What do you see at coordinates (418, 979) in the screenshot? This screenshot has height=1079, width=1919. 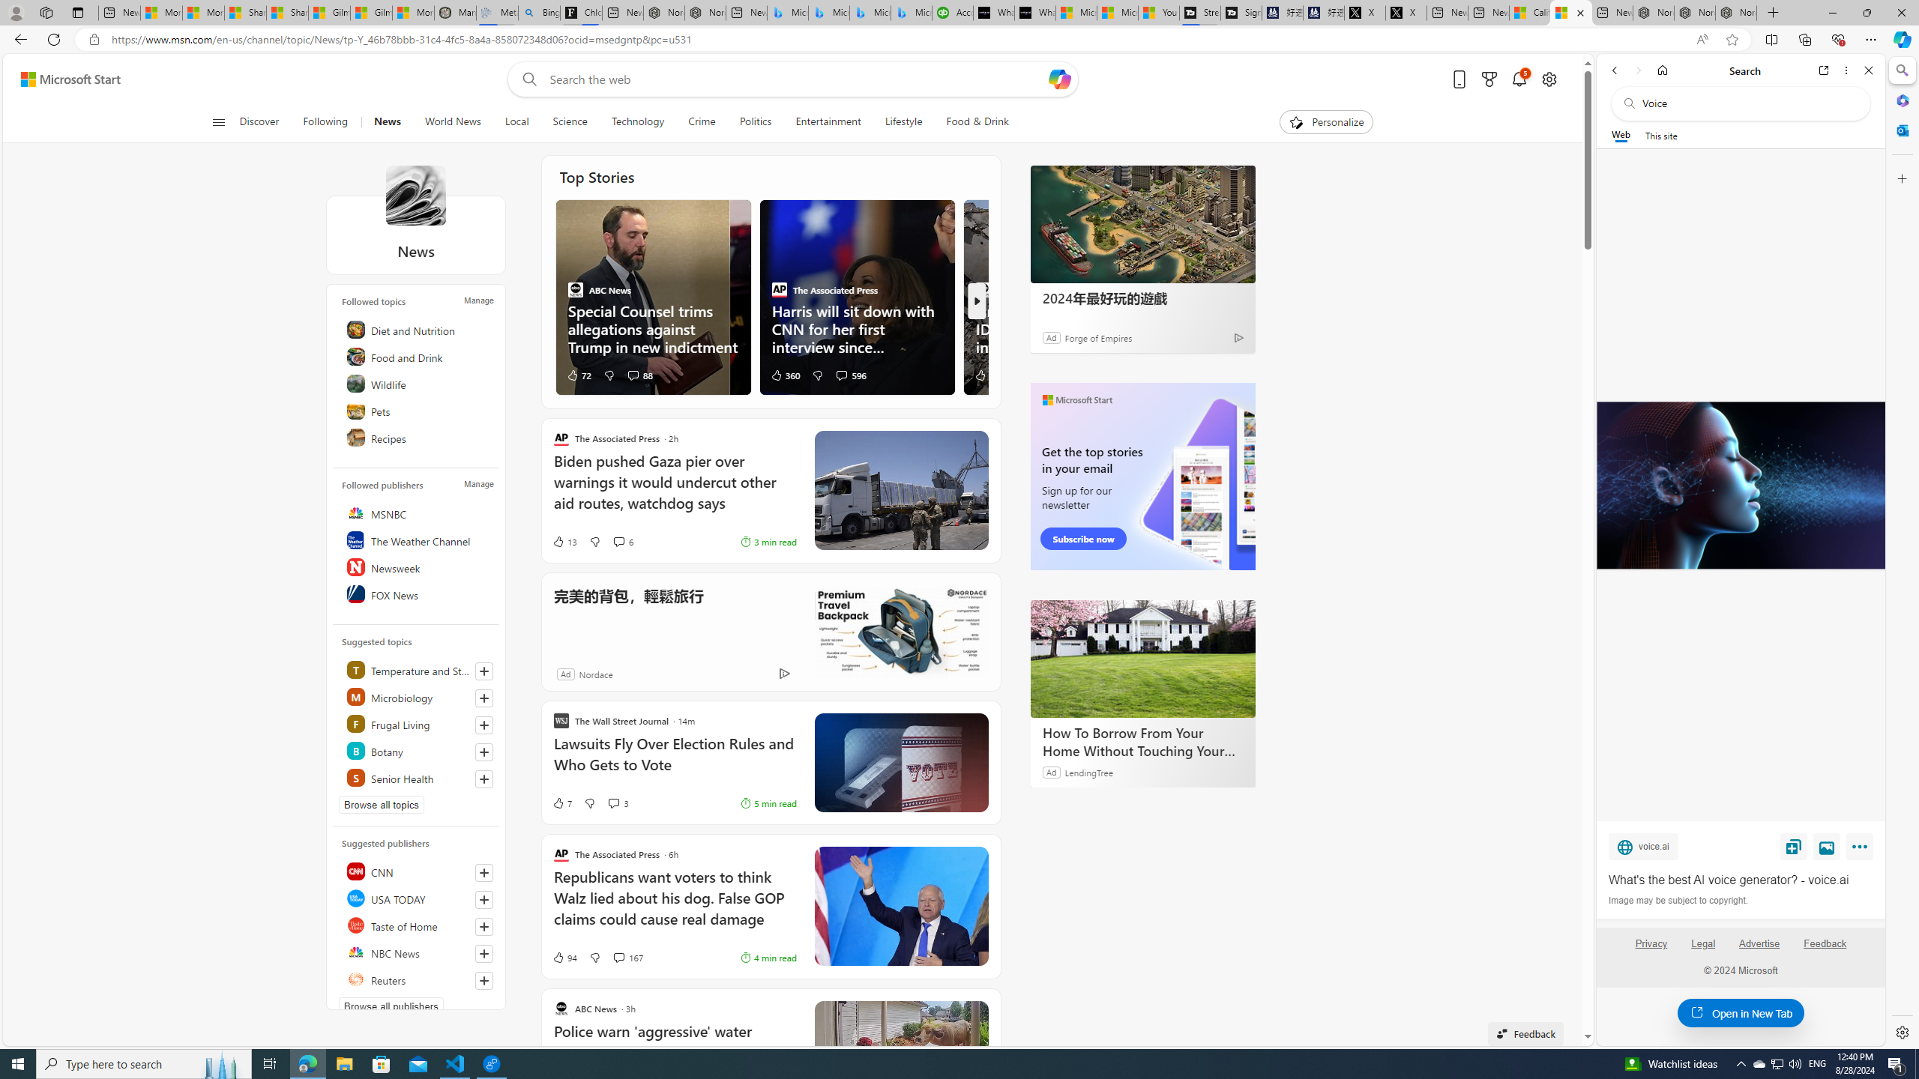 I see `Reuters` at bounding box center [418, 979].